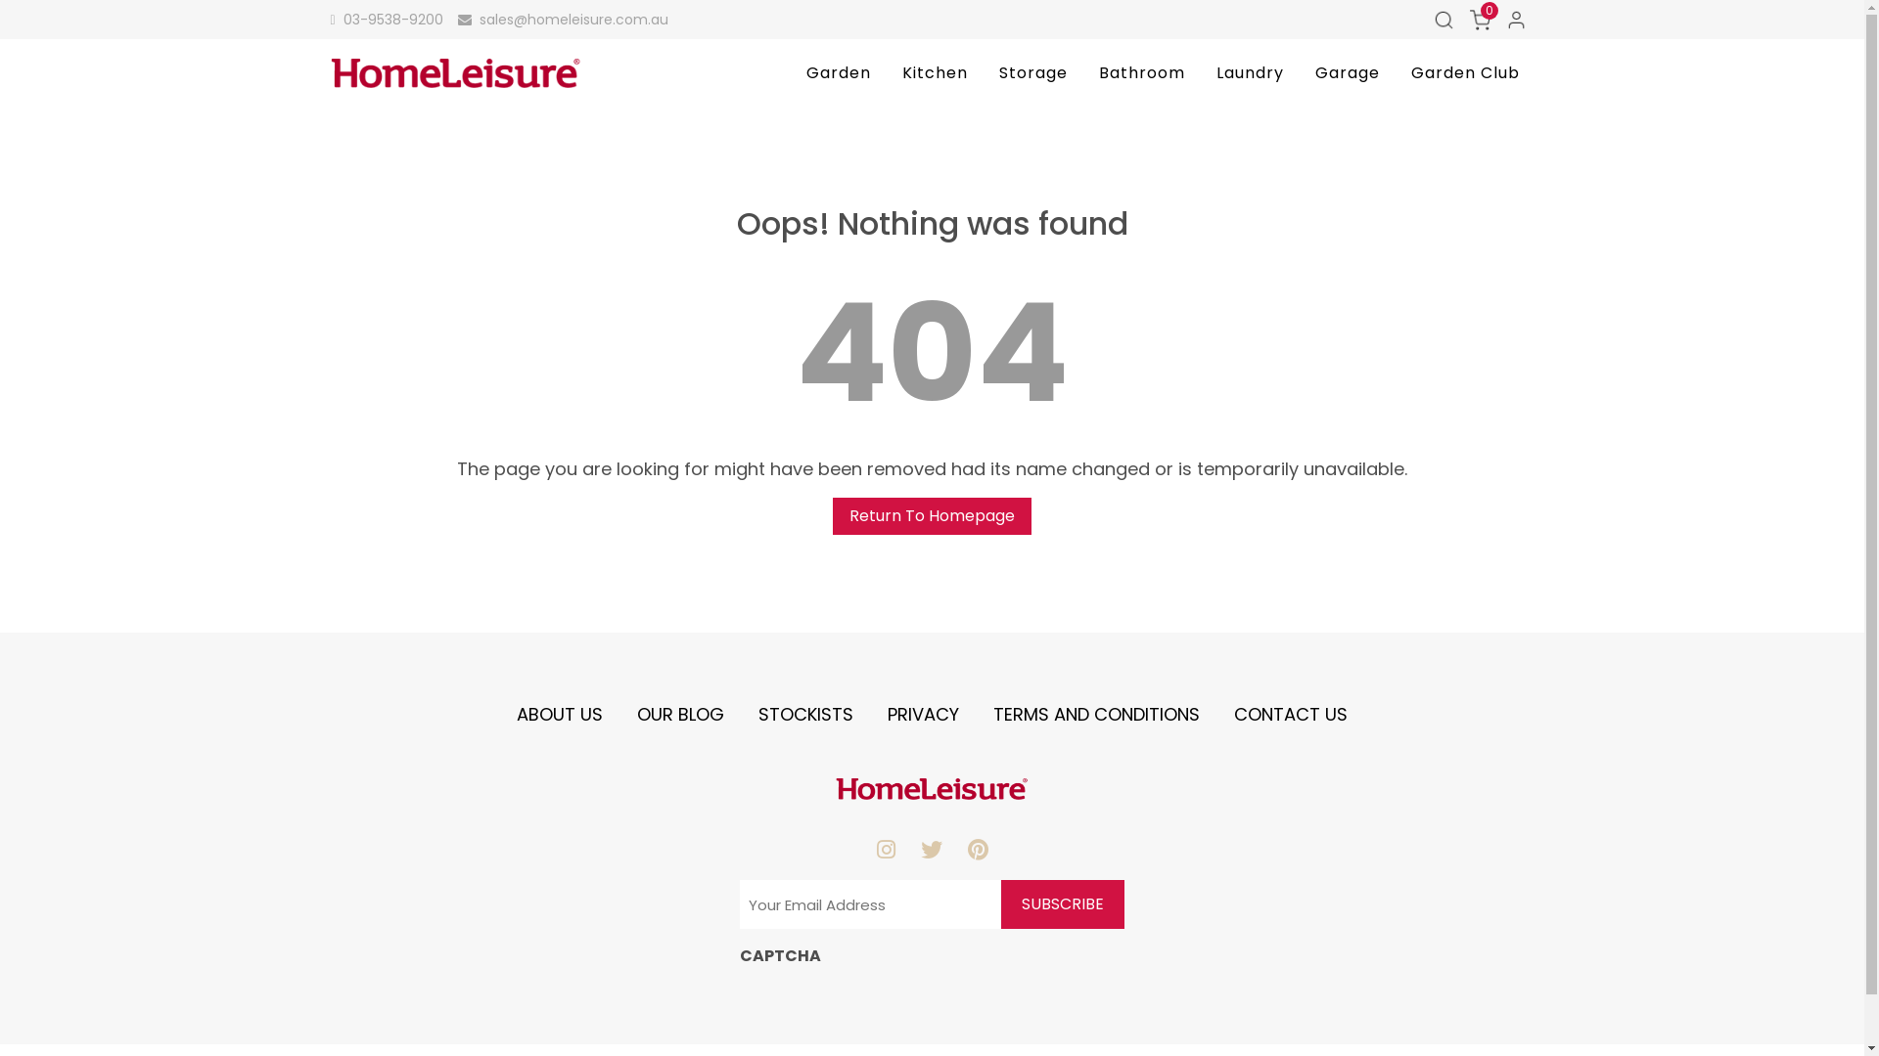  Describe the element at coordinates (1063, 904) in the screenshot. I see `Subscribe` at that location.